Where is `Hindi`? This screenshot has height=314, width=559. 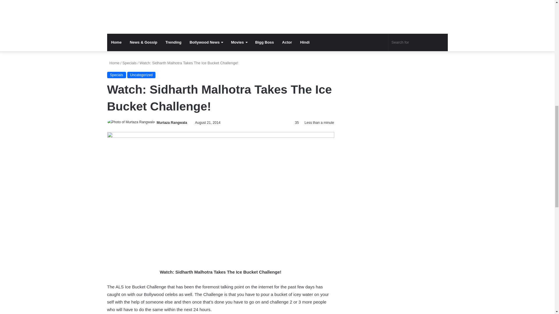
Hindi is located at coordinates (305, 42).